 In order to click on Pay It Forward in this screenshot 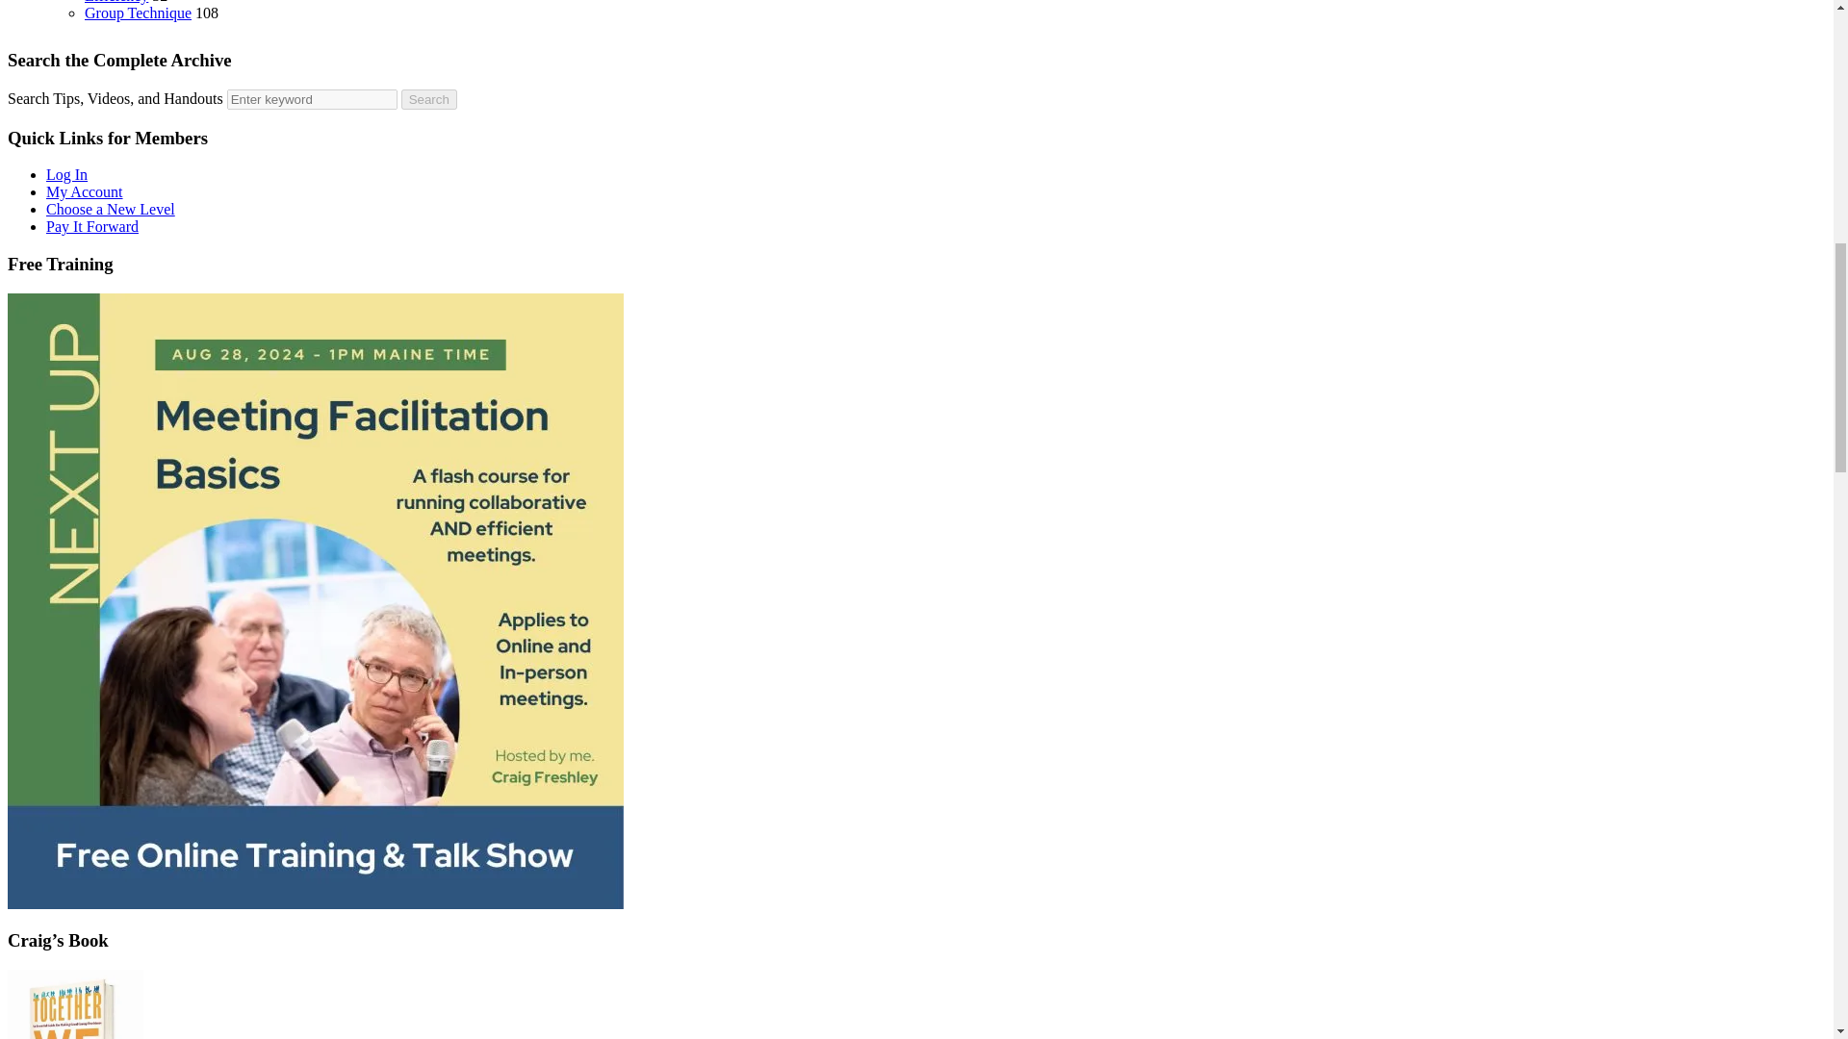, I will do `click(92, 226)`.